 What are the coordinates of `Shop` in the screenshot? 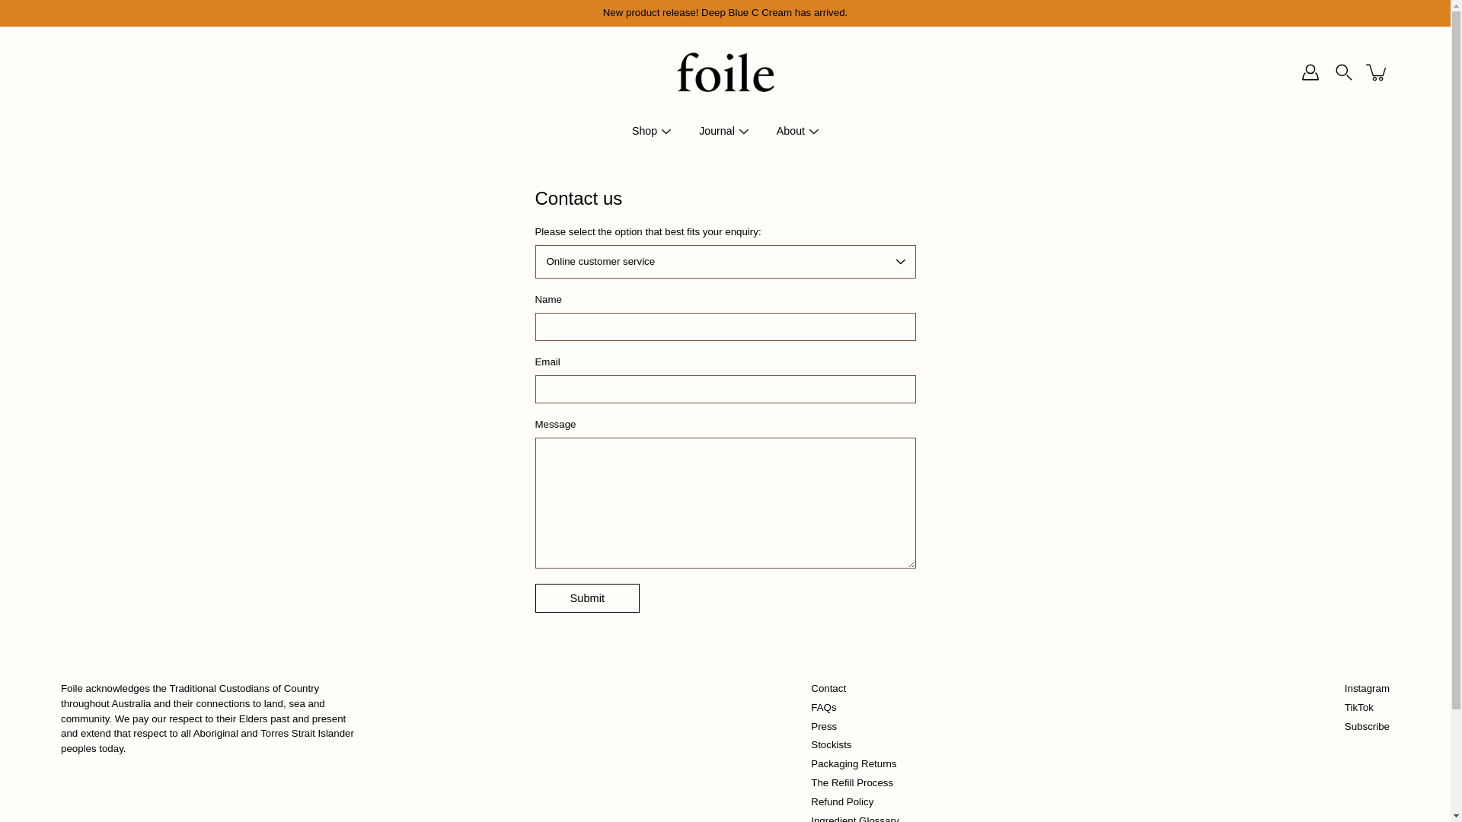 It's located at (644, 131).